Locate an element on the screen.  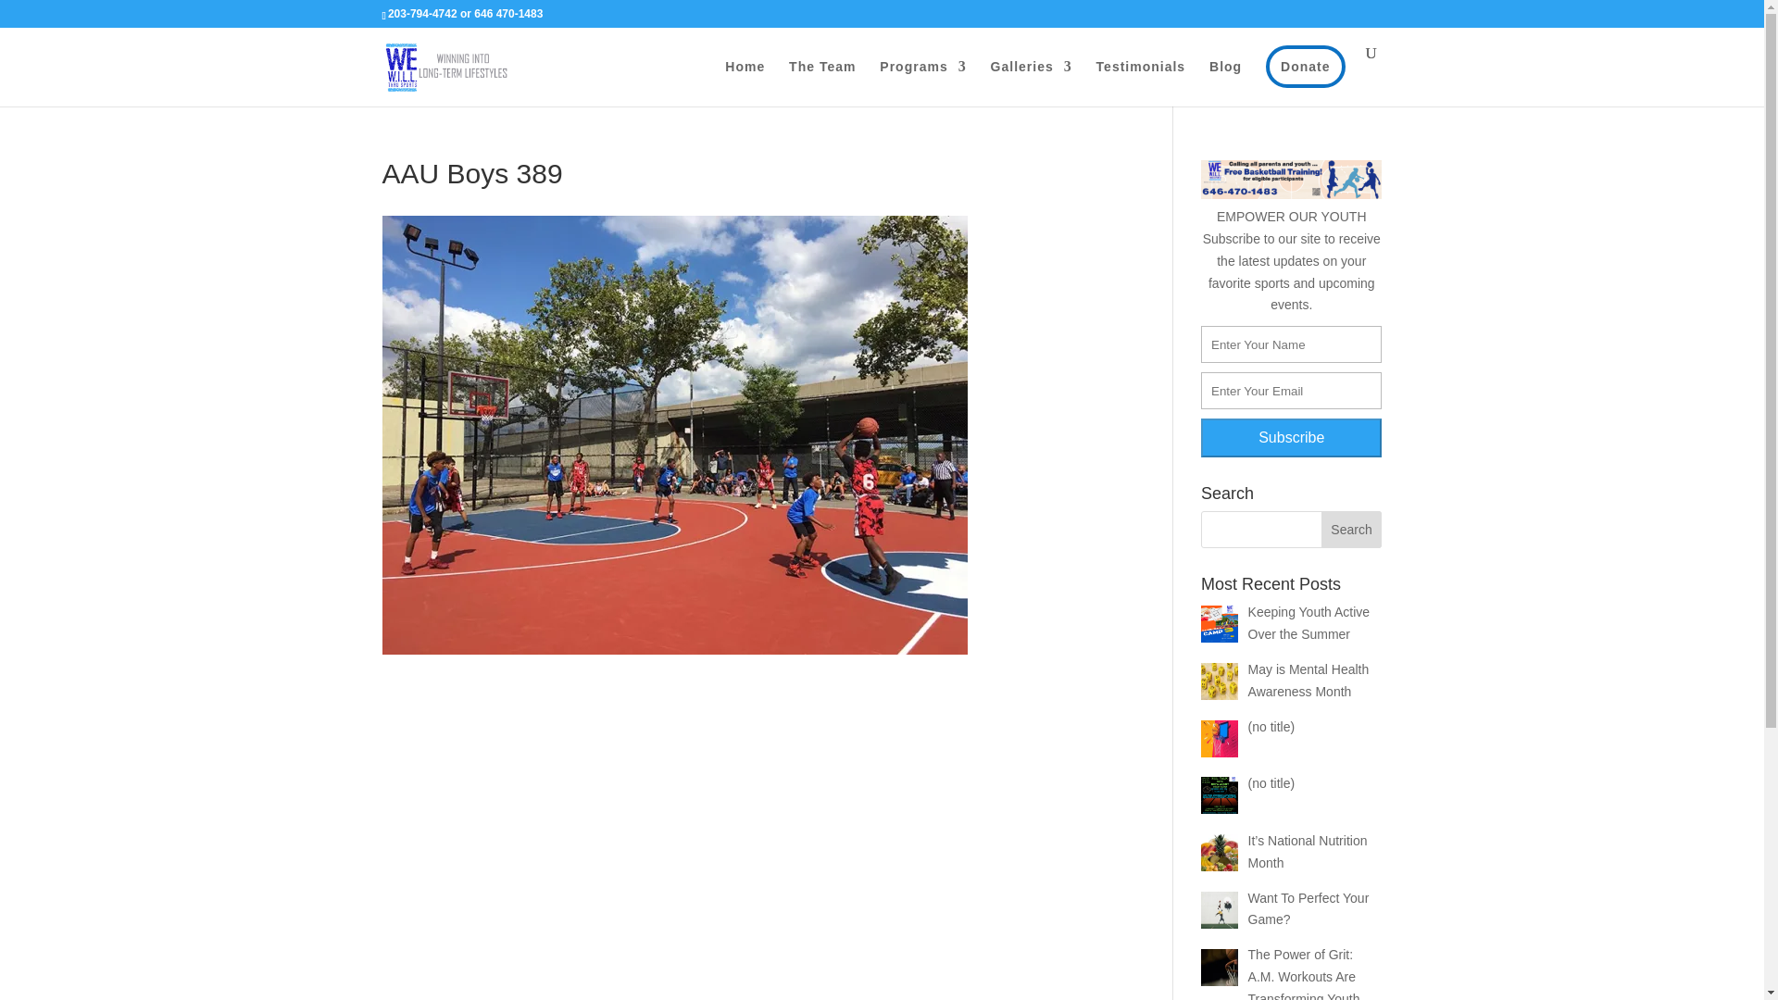
Subscribe is located at coordinates (1291, 437).